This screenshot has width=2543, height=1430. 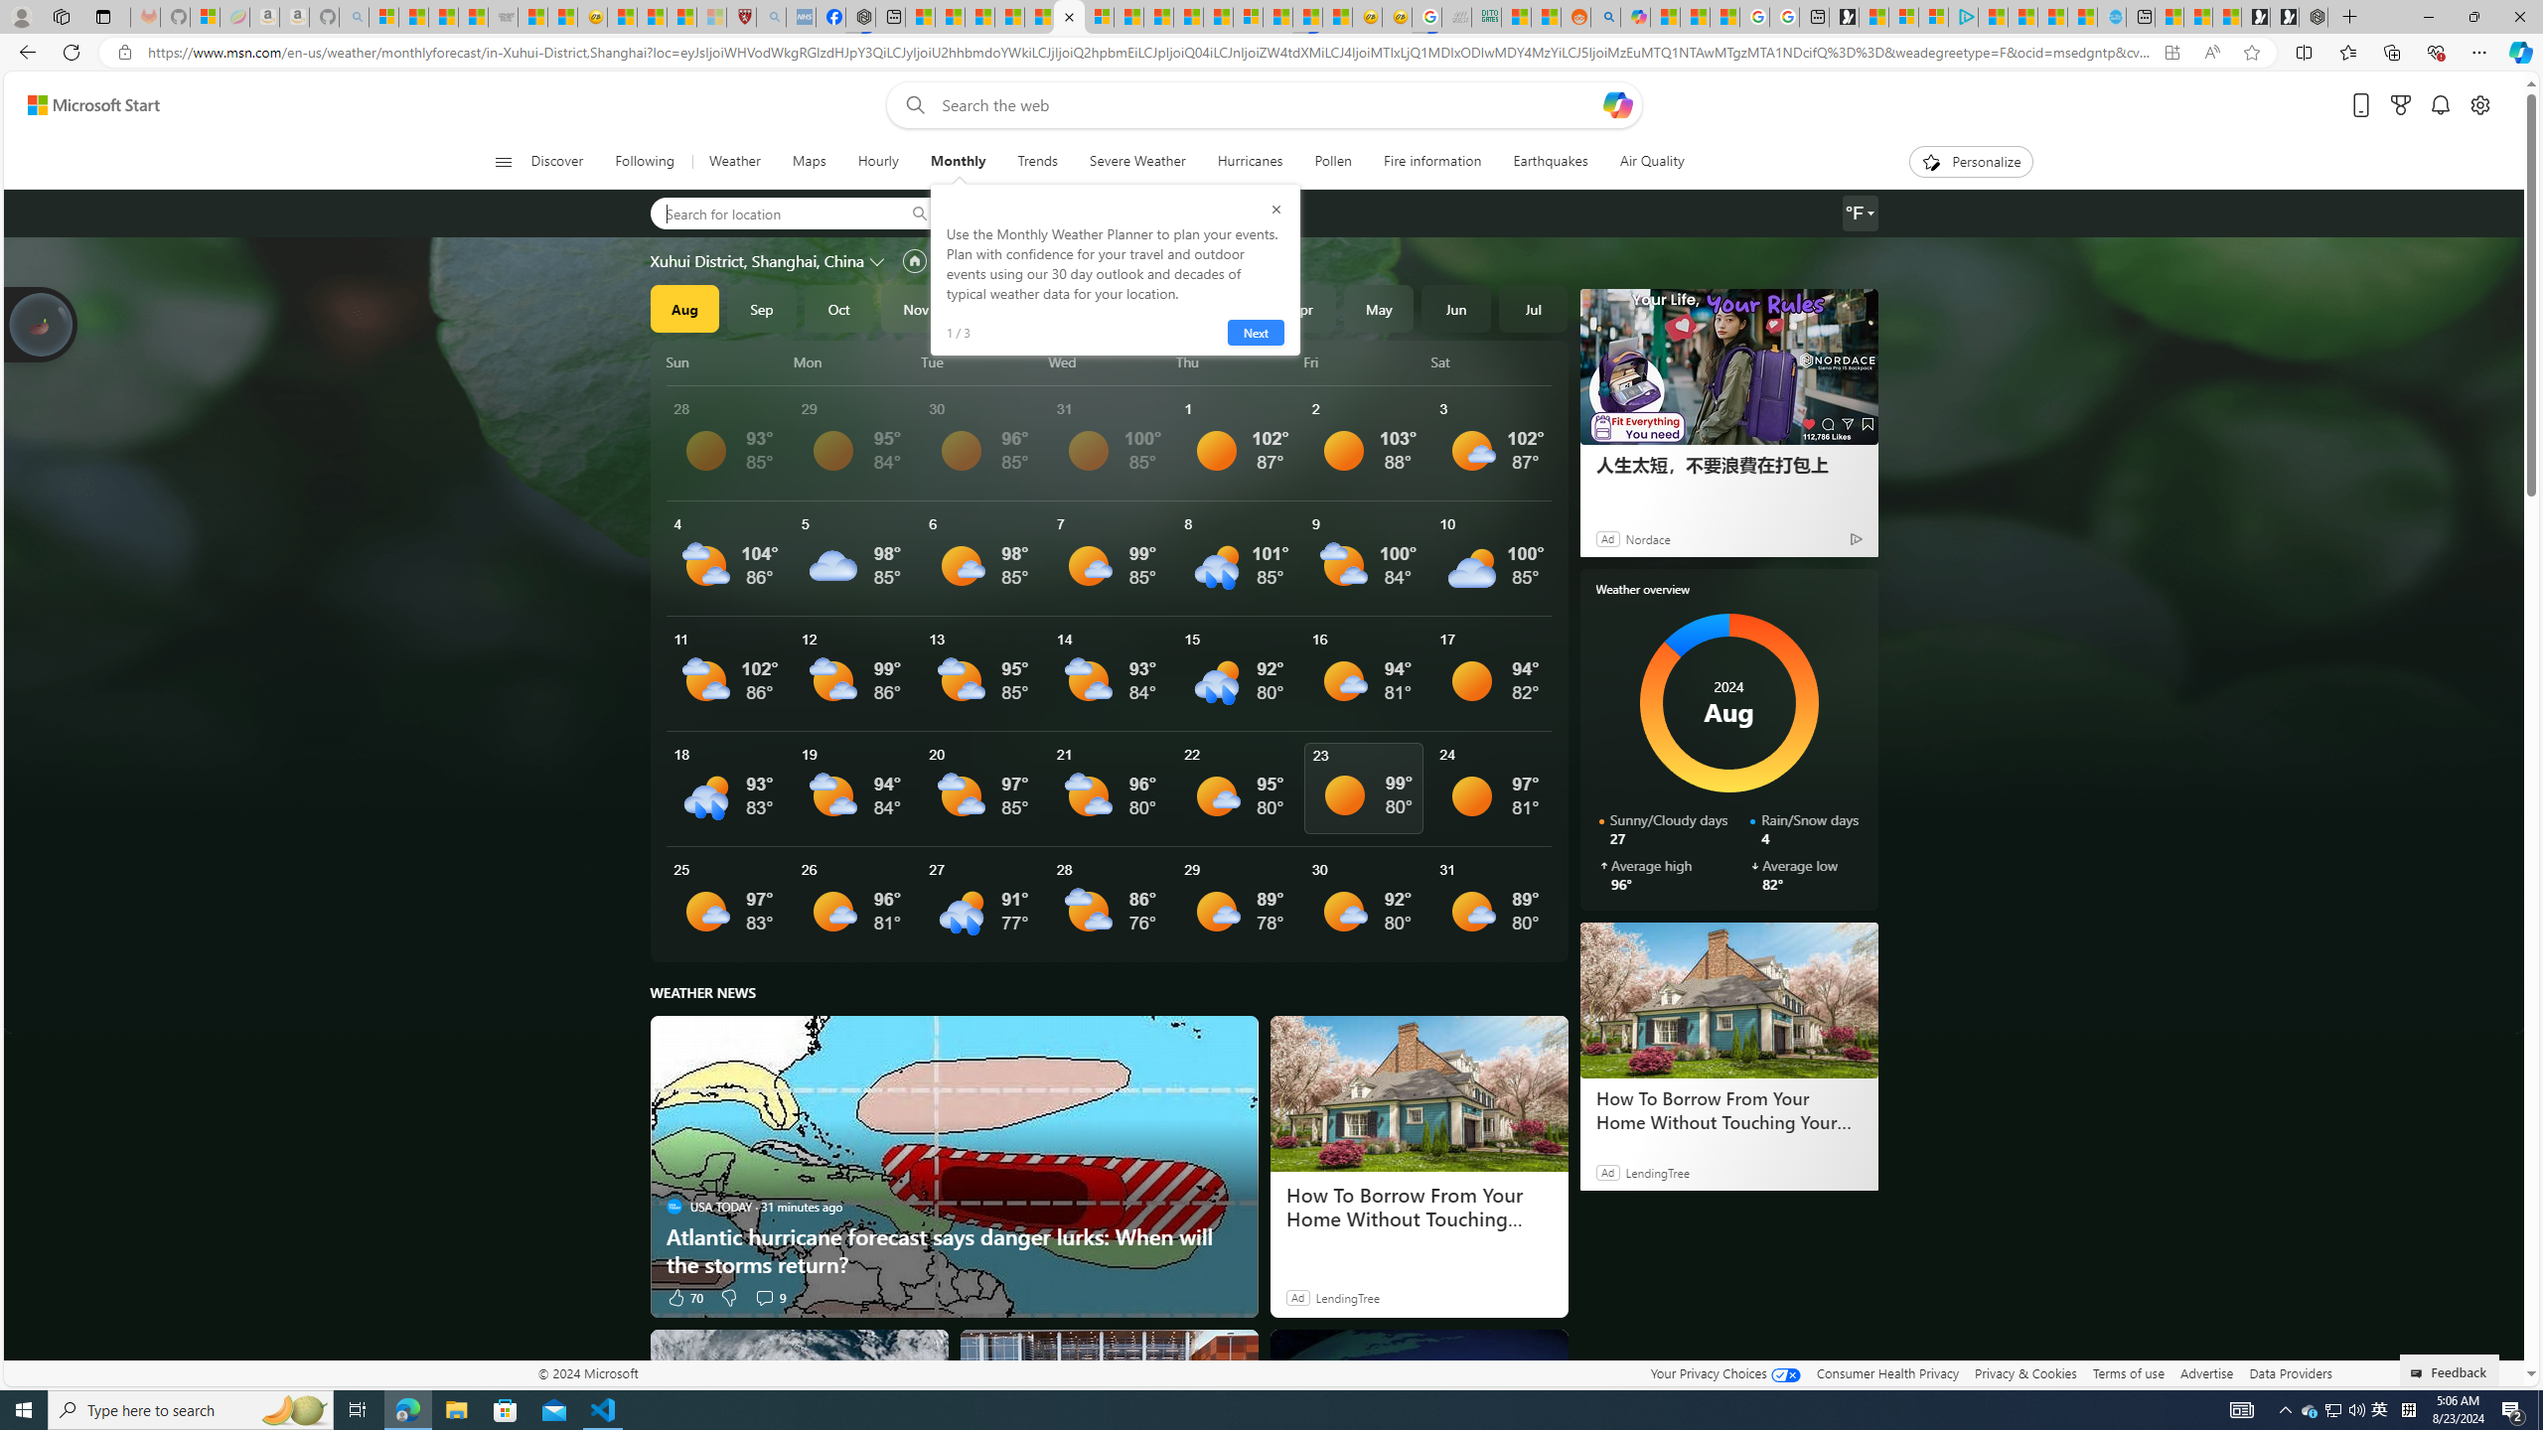 I want to click on 2025 Jan, so click(x=1070, y=308).